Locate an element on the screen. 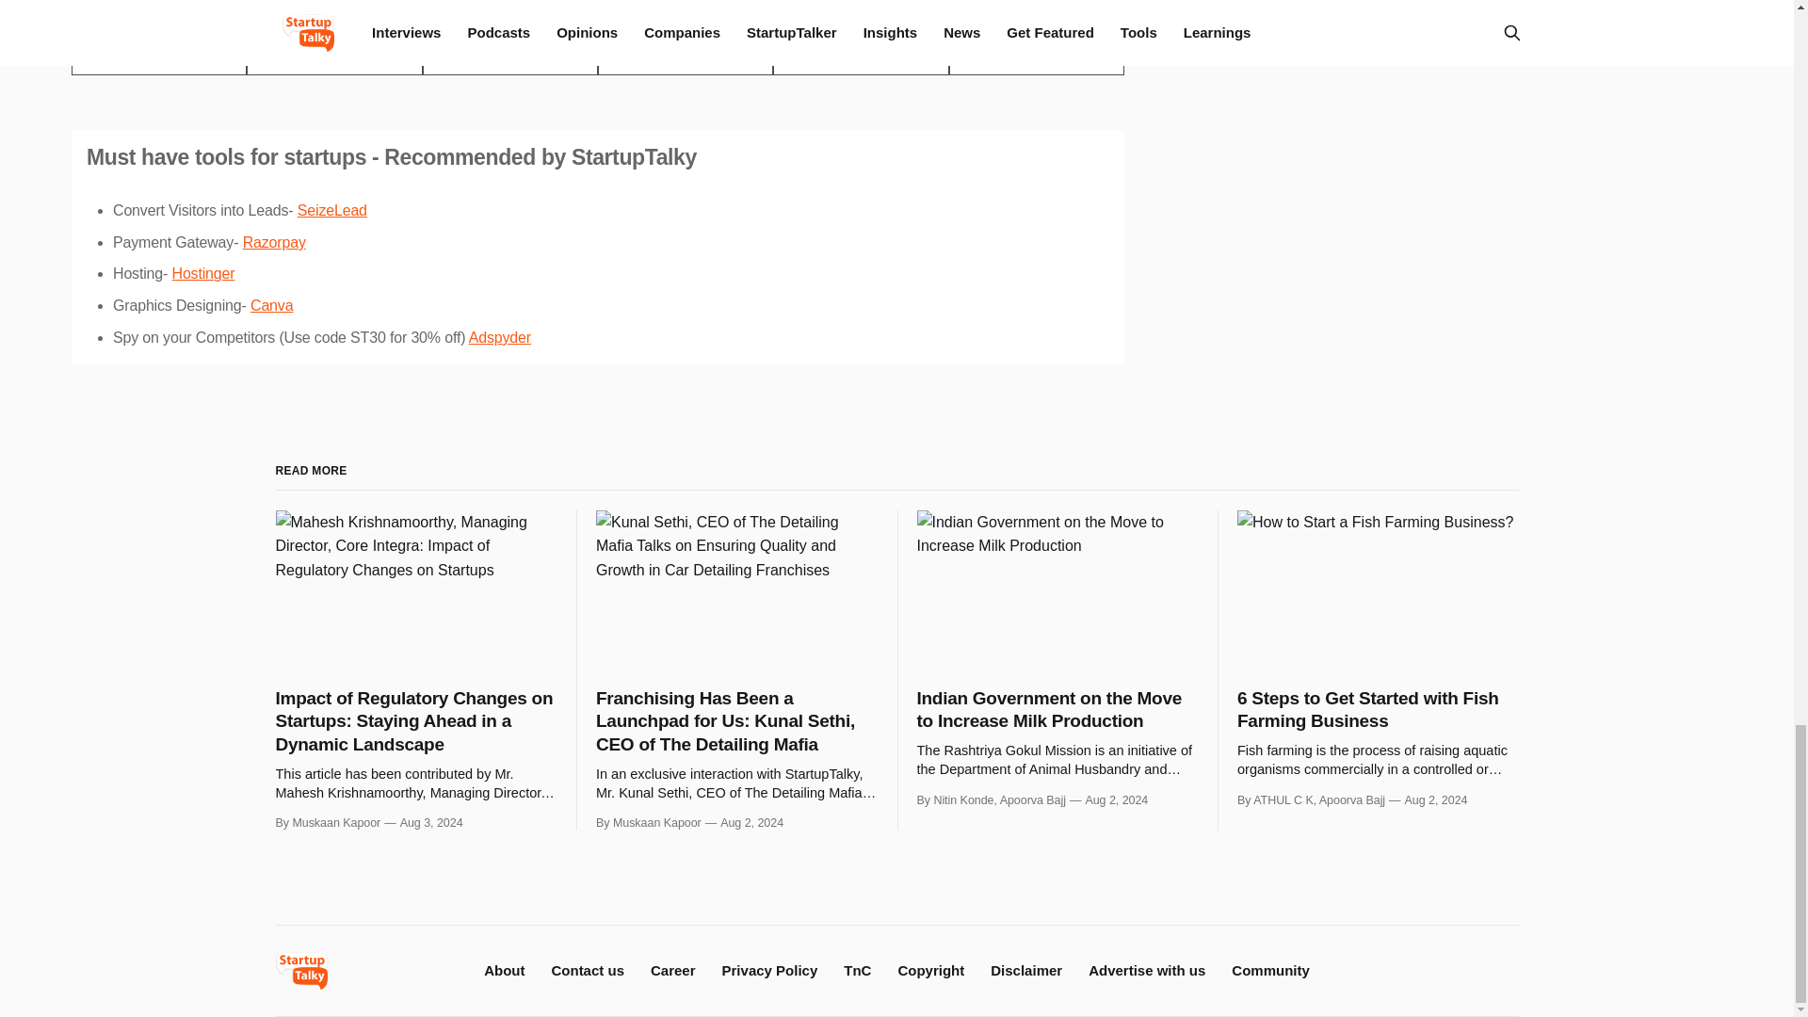 This screenshot has width=1808, height=1017. Share on Linkedin is located at coordinates (510, 56).